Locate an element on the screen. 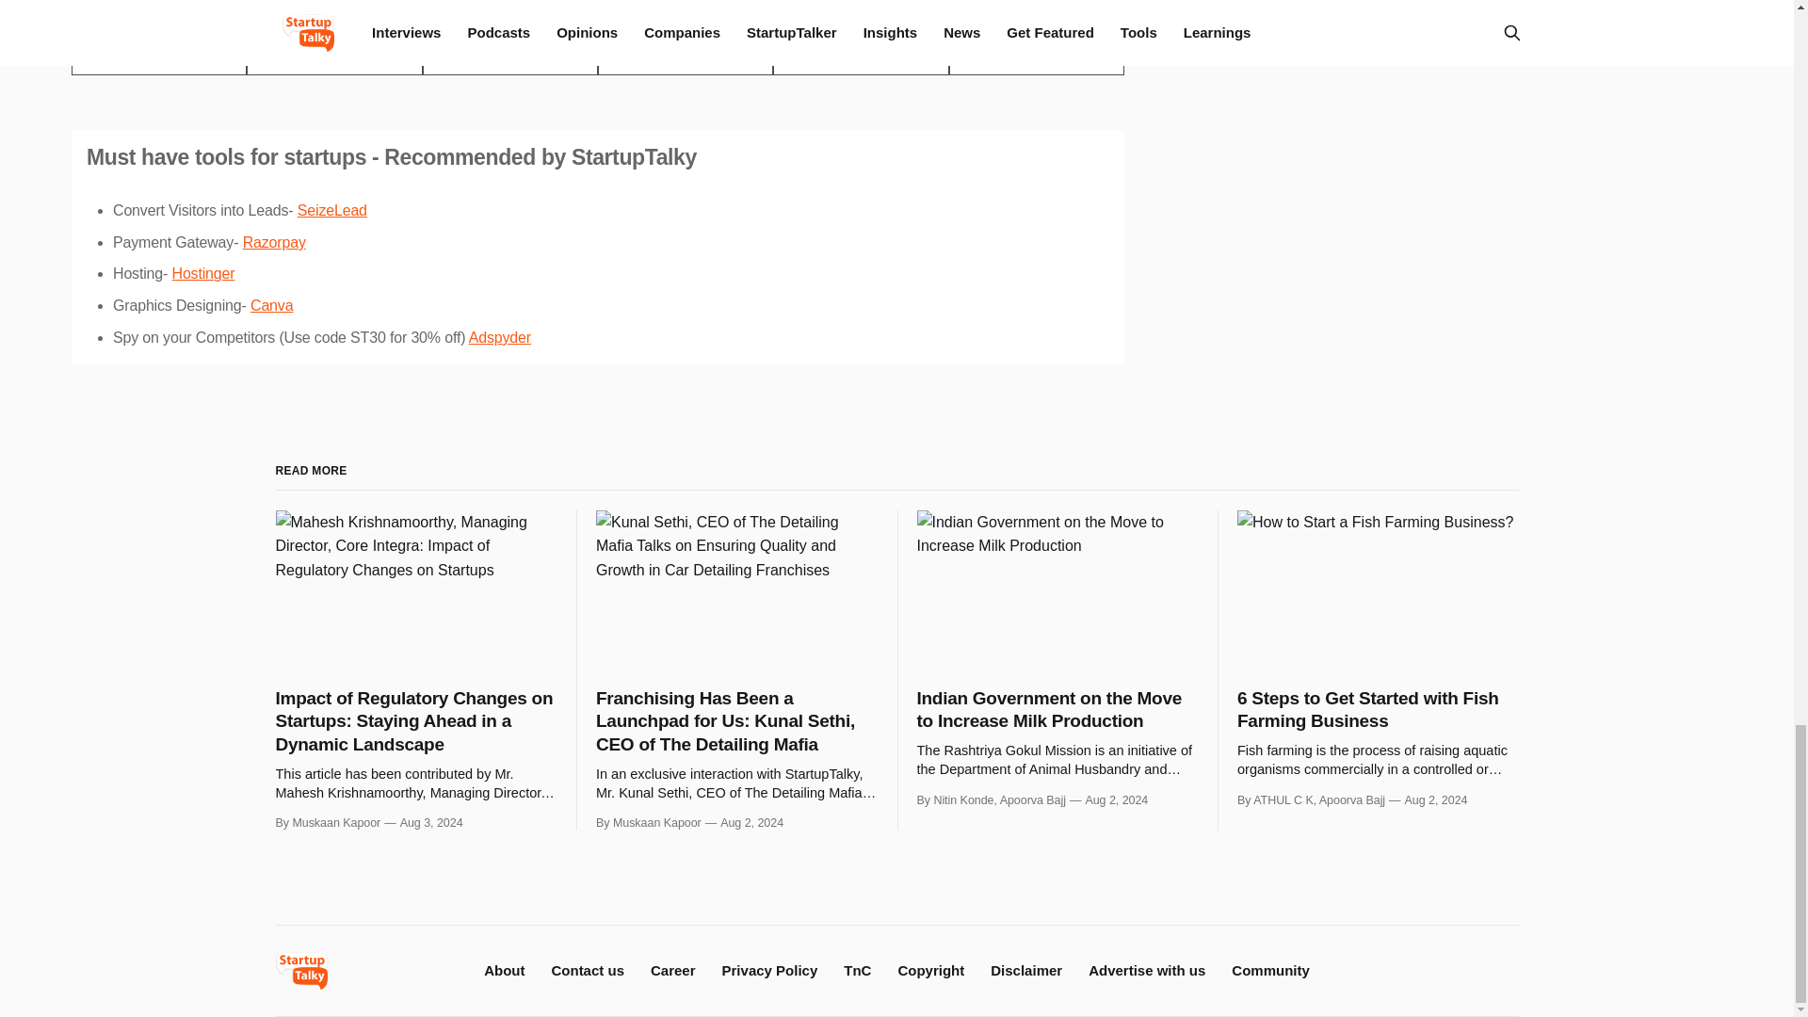 This screenshot has width=1808, height=1017. Share on Linkedin is located at coordinates (510, 56).